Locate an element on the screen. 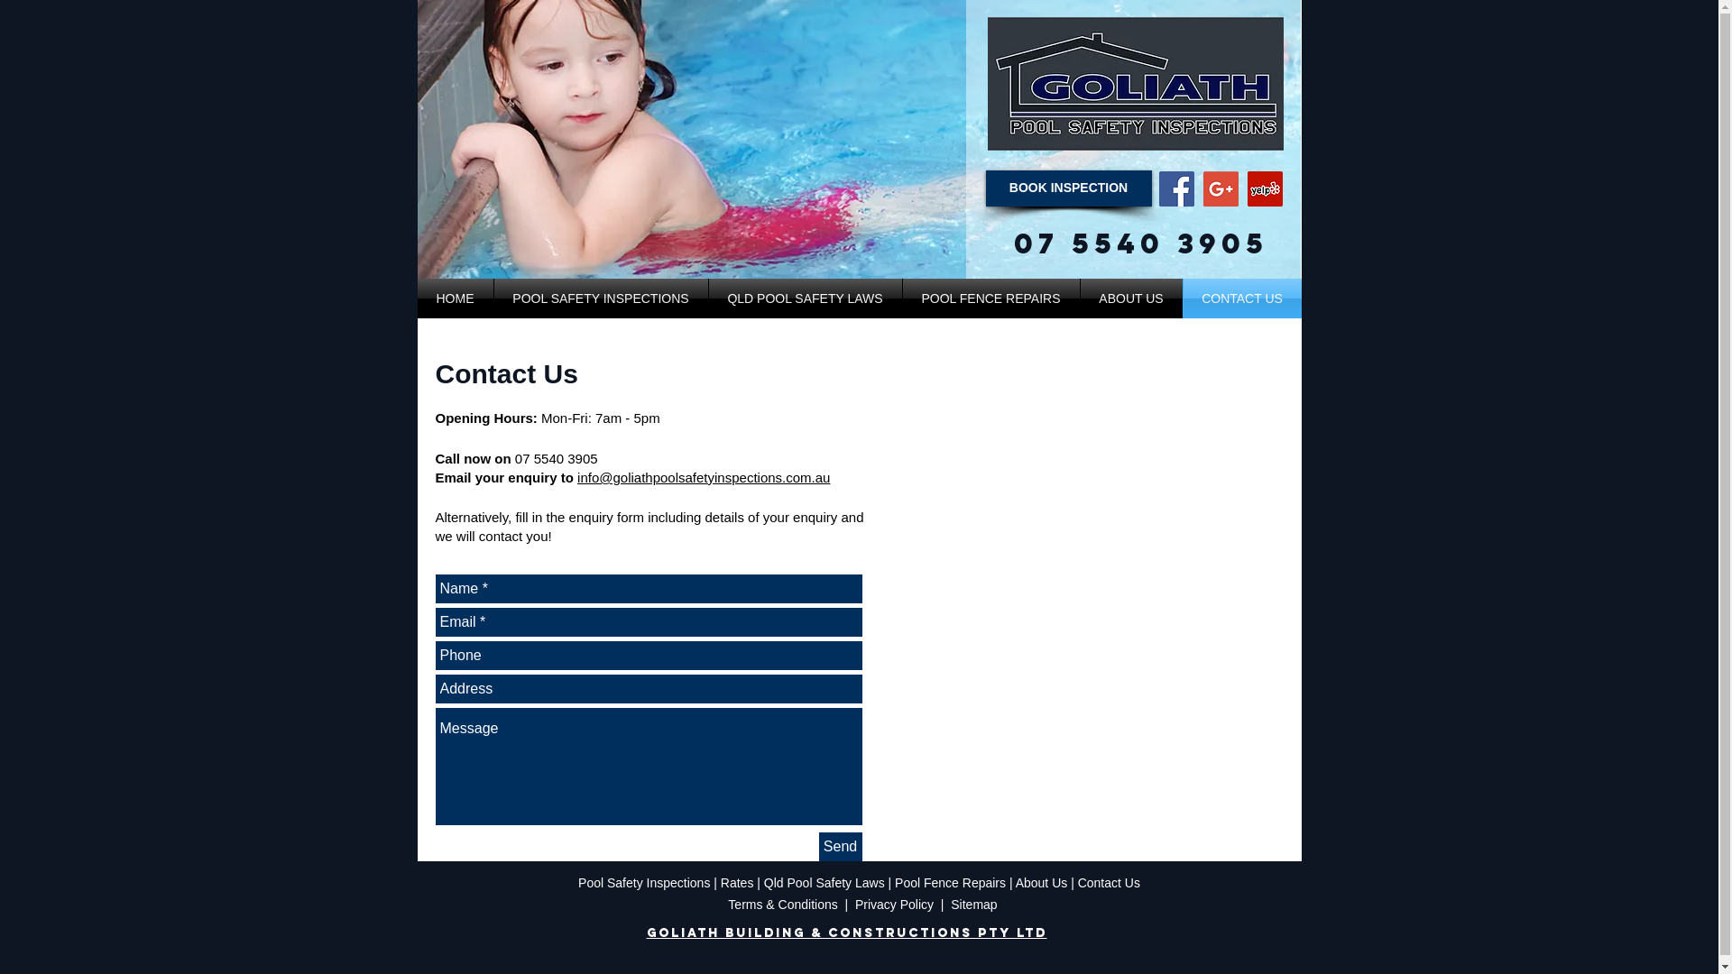 The height and width of the screenshot is (974, 1732). CONTACT US is located at coordinates (1243, 299).